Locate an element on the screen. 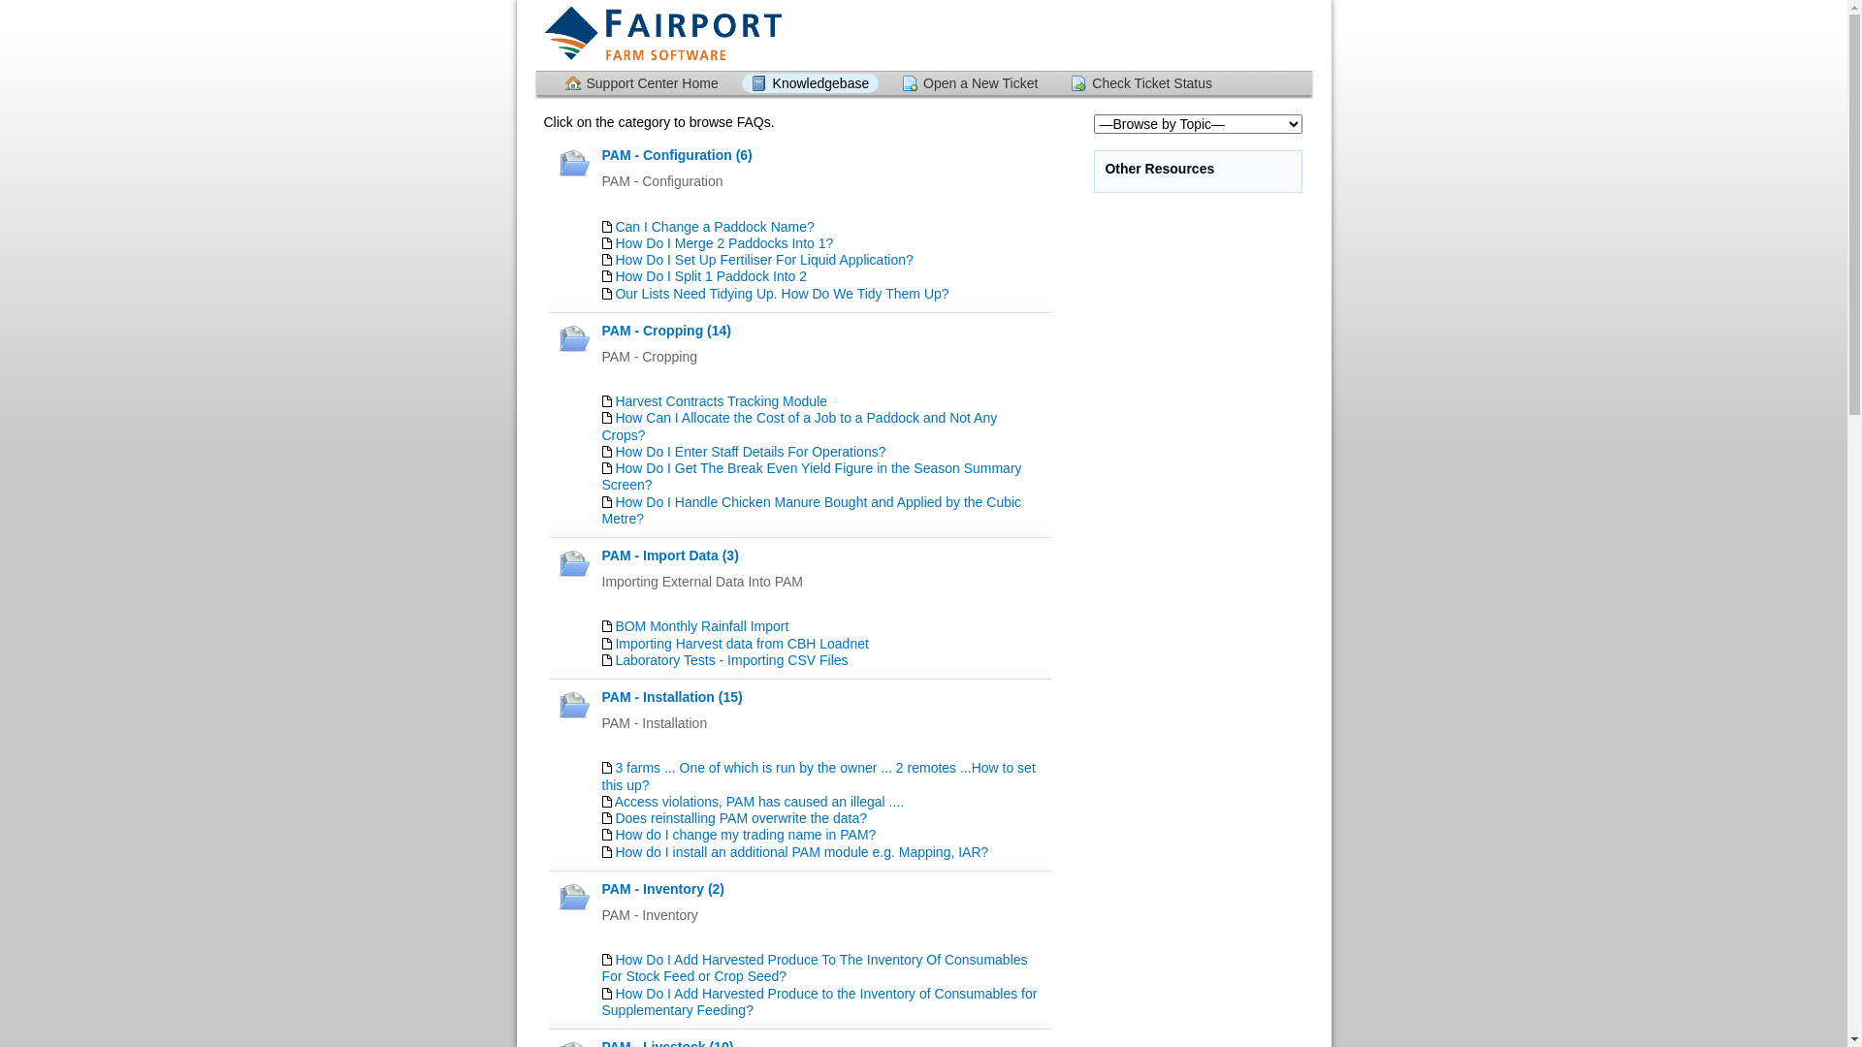  Can I Change a Paddock Name? is located at coordinates (714, 227).